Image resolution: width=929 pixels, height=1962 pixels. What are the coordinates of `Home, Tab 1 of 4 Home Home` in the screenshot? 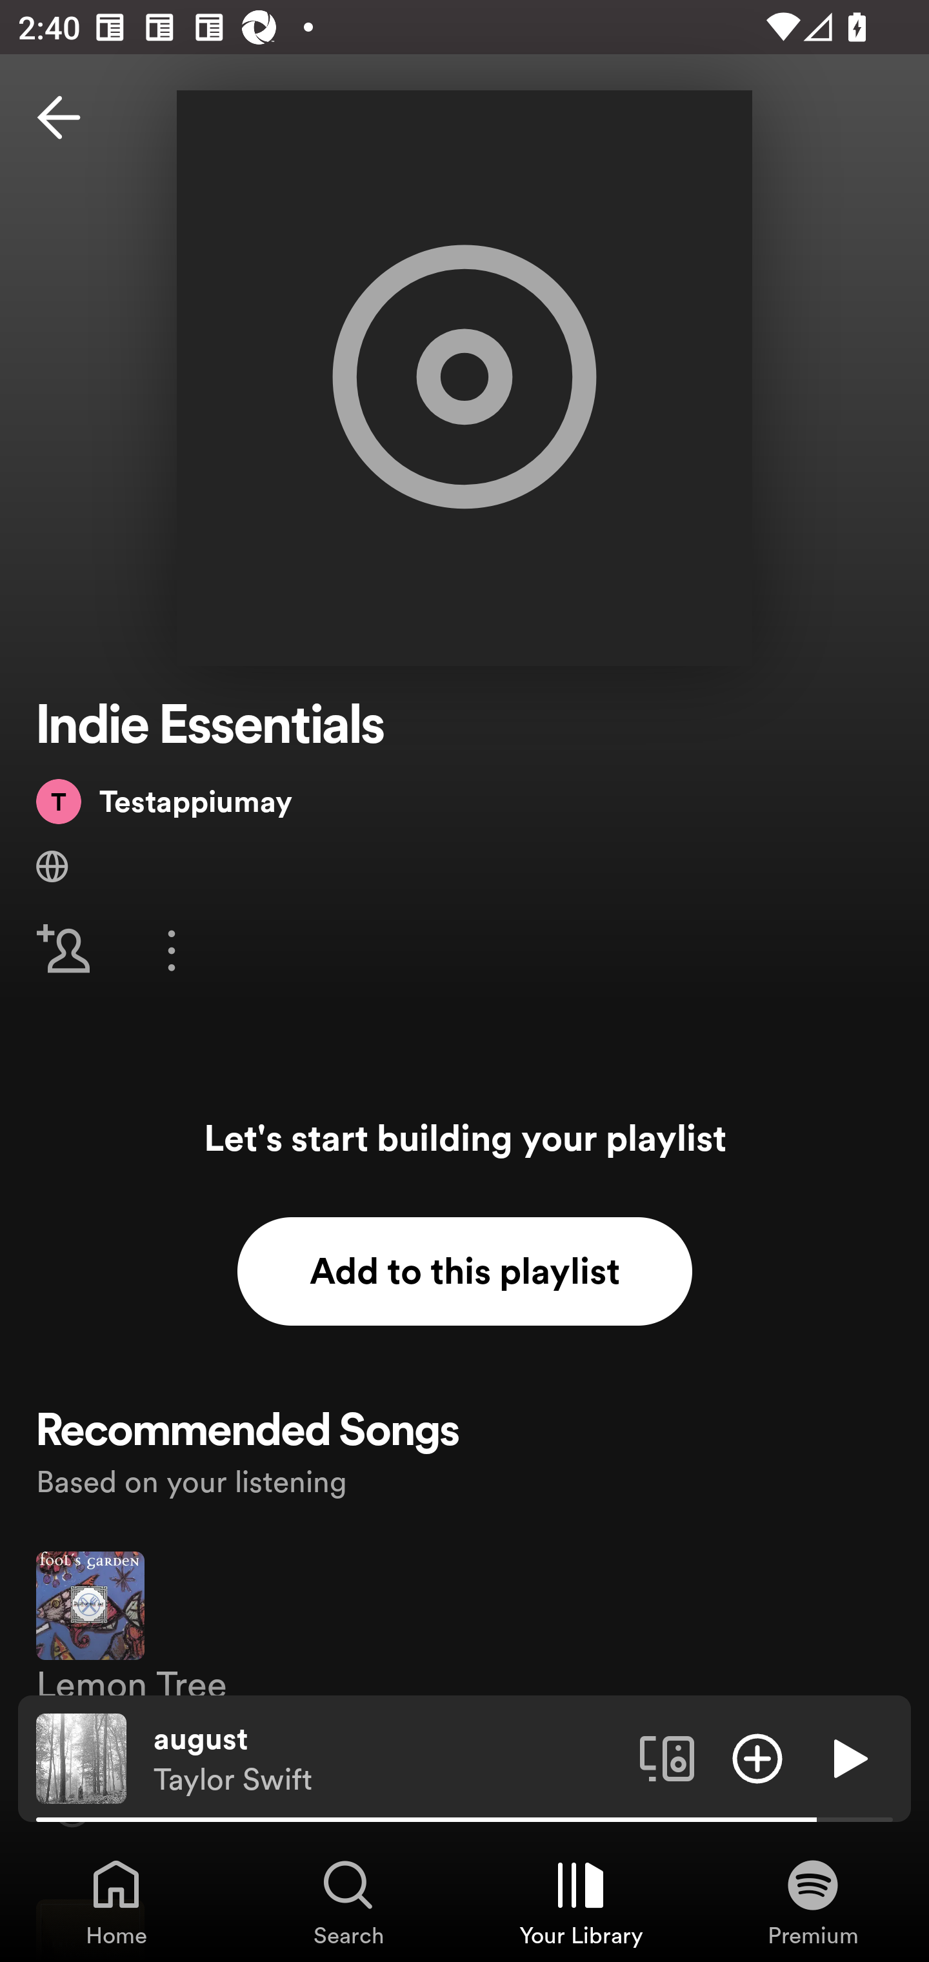 It's located at (116, 1901).